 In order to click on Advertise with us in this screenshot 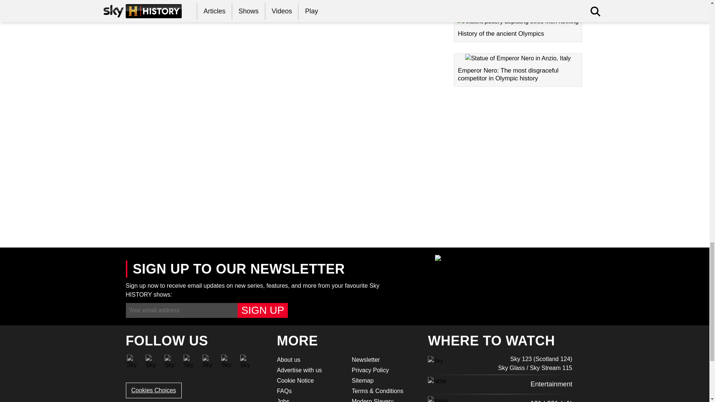, I will do `click(309, 370)`.